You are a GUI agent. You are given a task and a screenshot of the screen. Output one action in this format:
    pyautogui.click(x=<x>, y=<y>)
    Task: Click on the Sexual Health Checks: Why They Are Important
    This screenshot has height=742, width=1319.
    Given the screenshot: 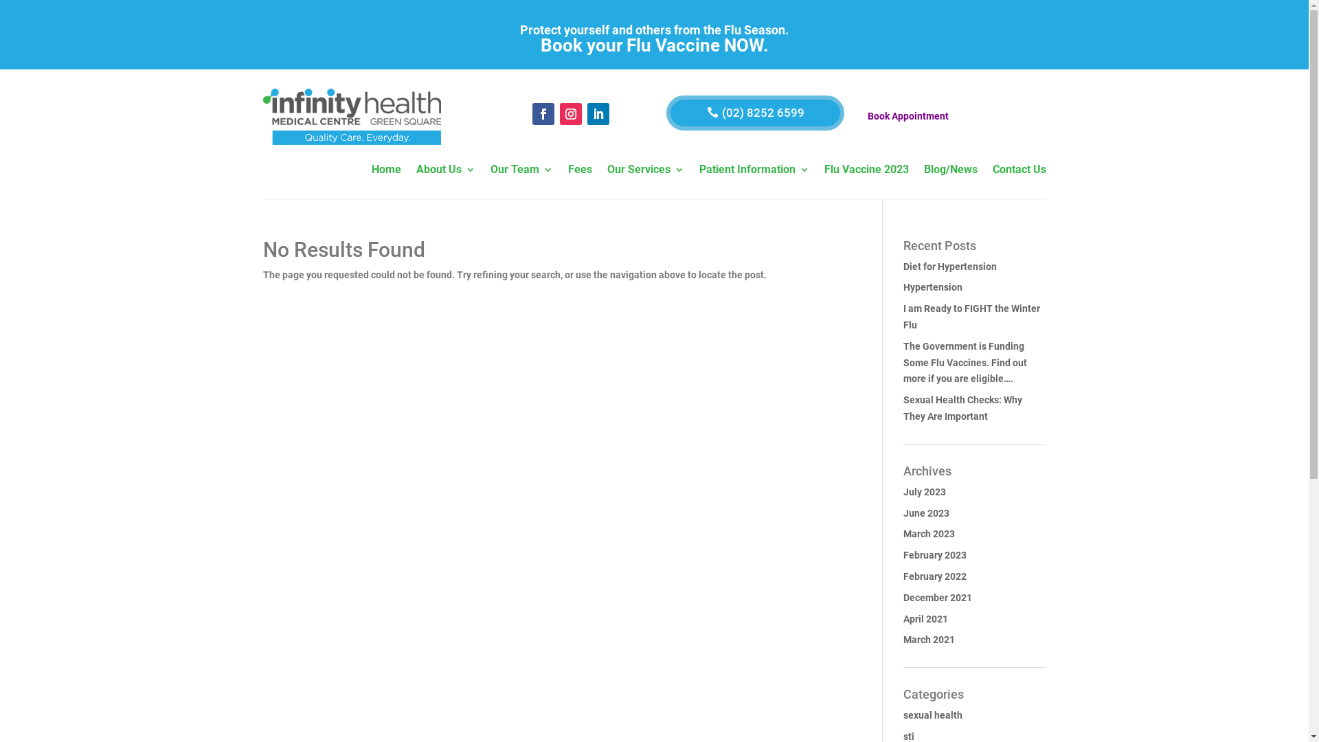 What is the action you would take?
    pyautogui.click(x=963, y=408)
    